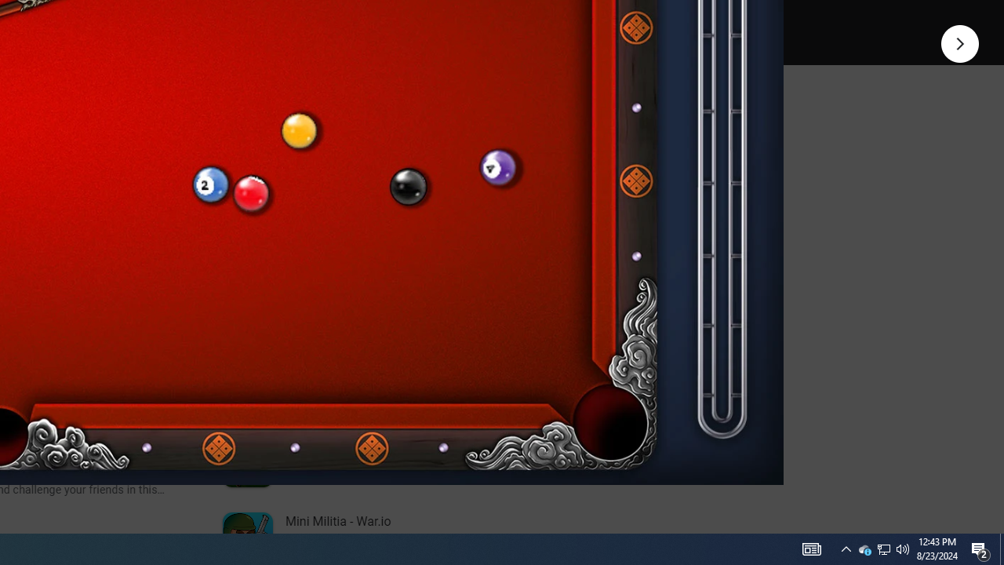  What do you see at coordinates (416, 180) in the screenshot?
I see `See more information on More by Miniclip.com` at bounding box center [416, 180].